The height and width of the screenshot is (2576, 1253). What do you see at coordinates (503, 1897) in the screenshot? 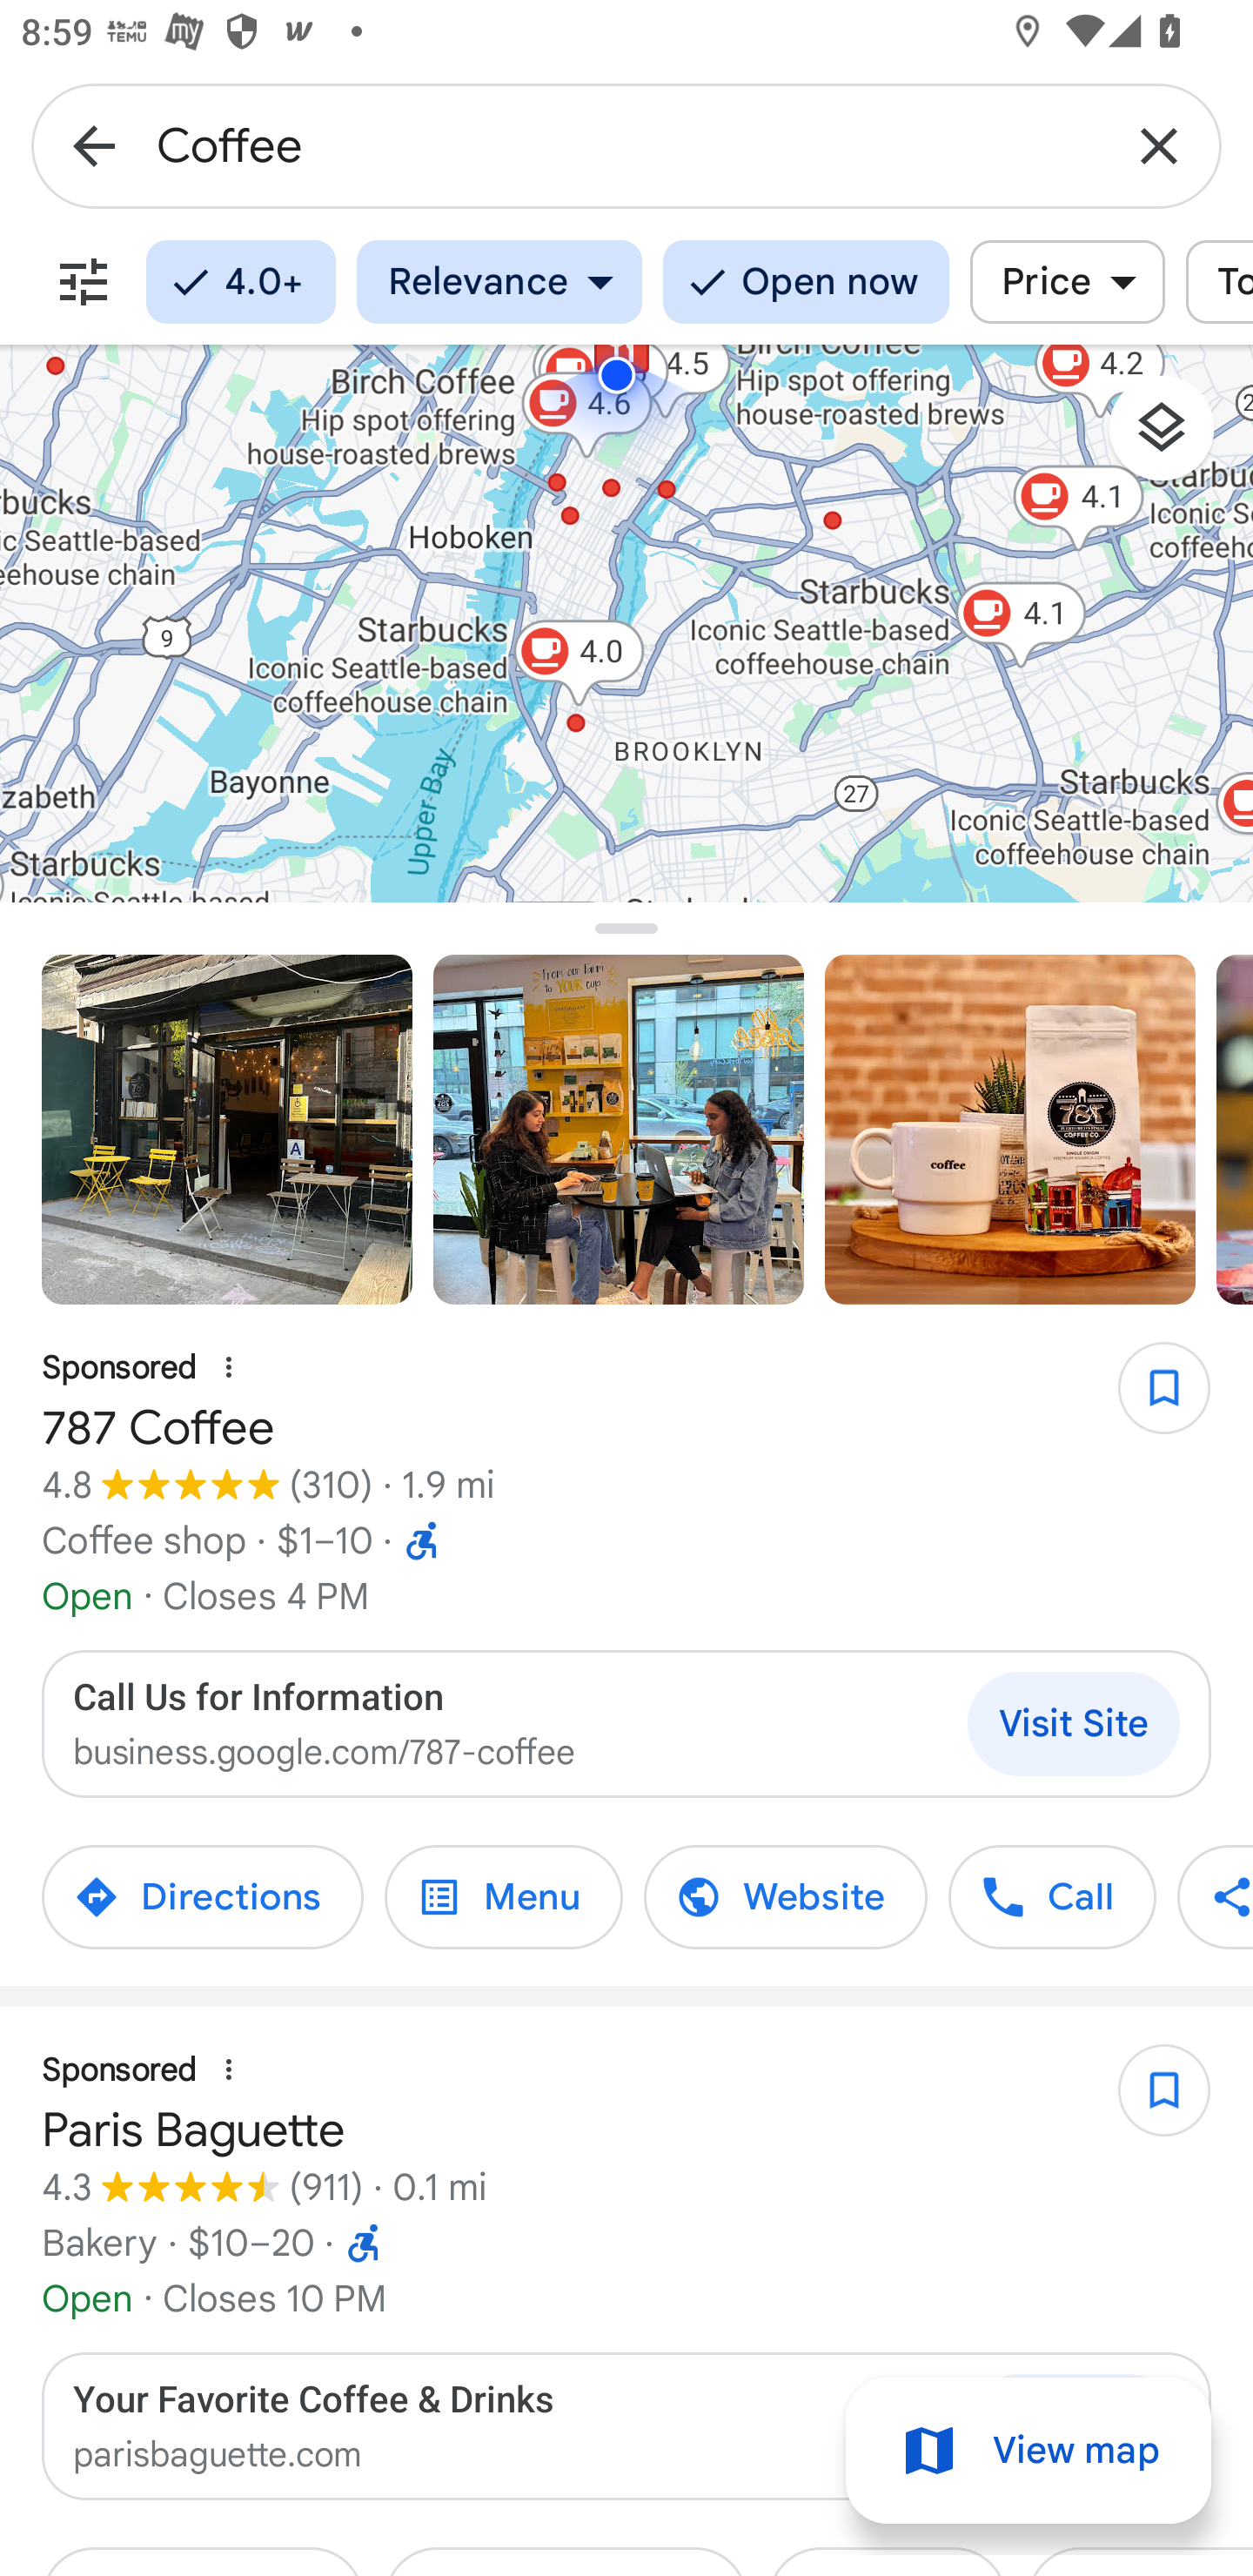
I see `787 Coffee Menu Menu 787 Coffee Menu` at bounding box center [503, 1897].